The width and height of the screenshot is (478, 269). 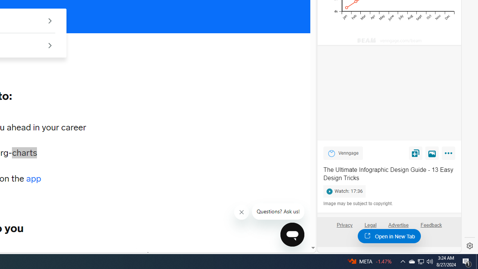 I want to click on app, so click(x=34, y=179).